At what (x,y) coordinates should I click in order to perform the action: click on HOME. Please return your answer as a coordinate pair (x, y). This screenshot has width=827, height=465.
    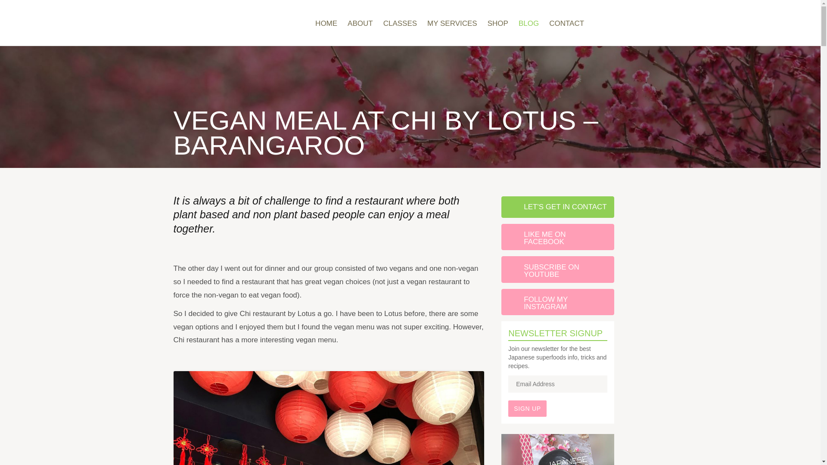
    Looking at the image, I should click on (326, 23).